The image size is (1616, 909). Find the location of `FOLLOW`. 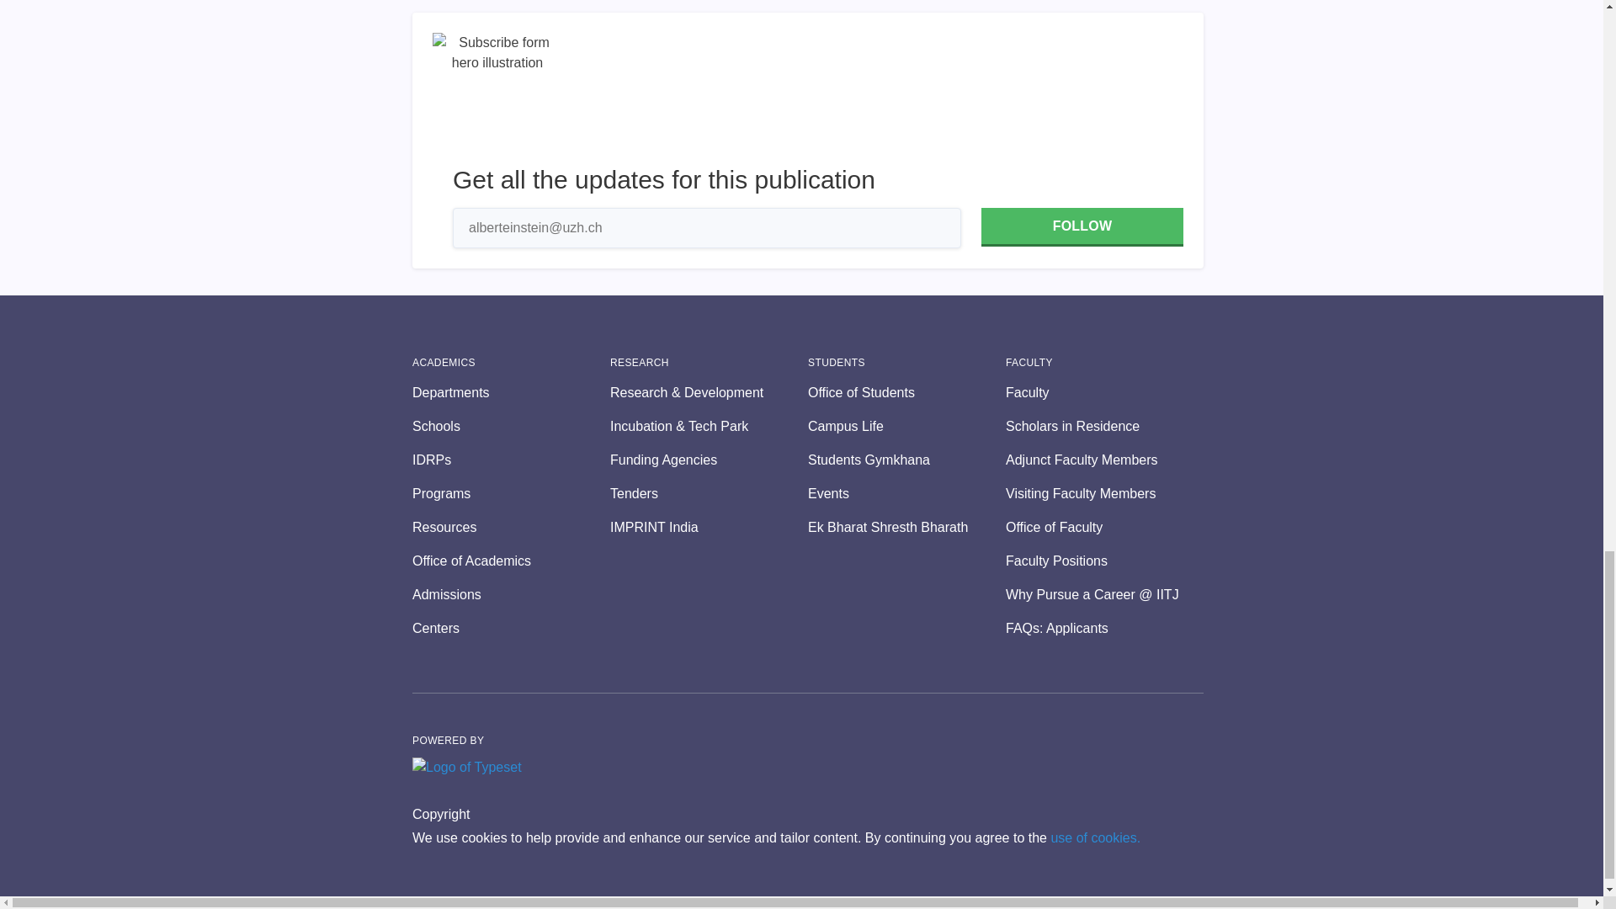

FOLLOW is located at coordinates (1082, 227).